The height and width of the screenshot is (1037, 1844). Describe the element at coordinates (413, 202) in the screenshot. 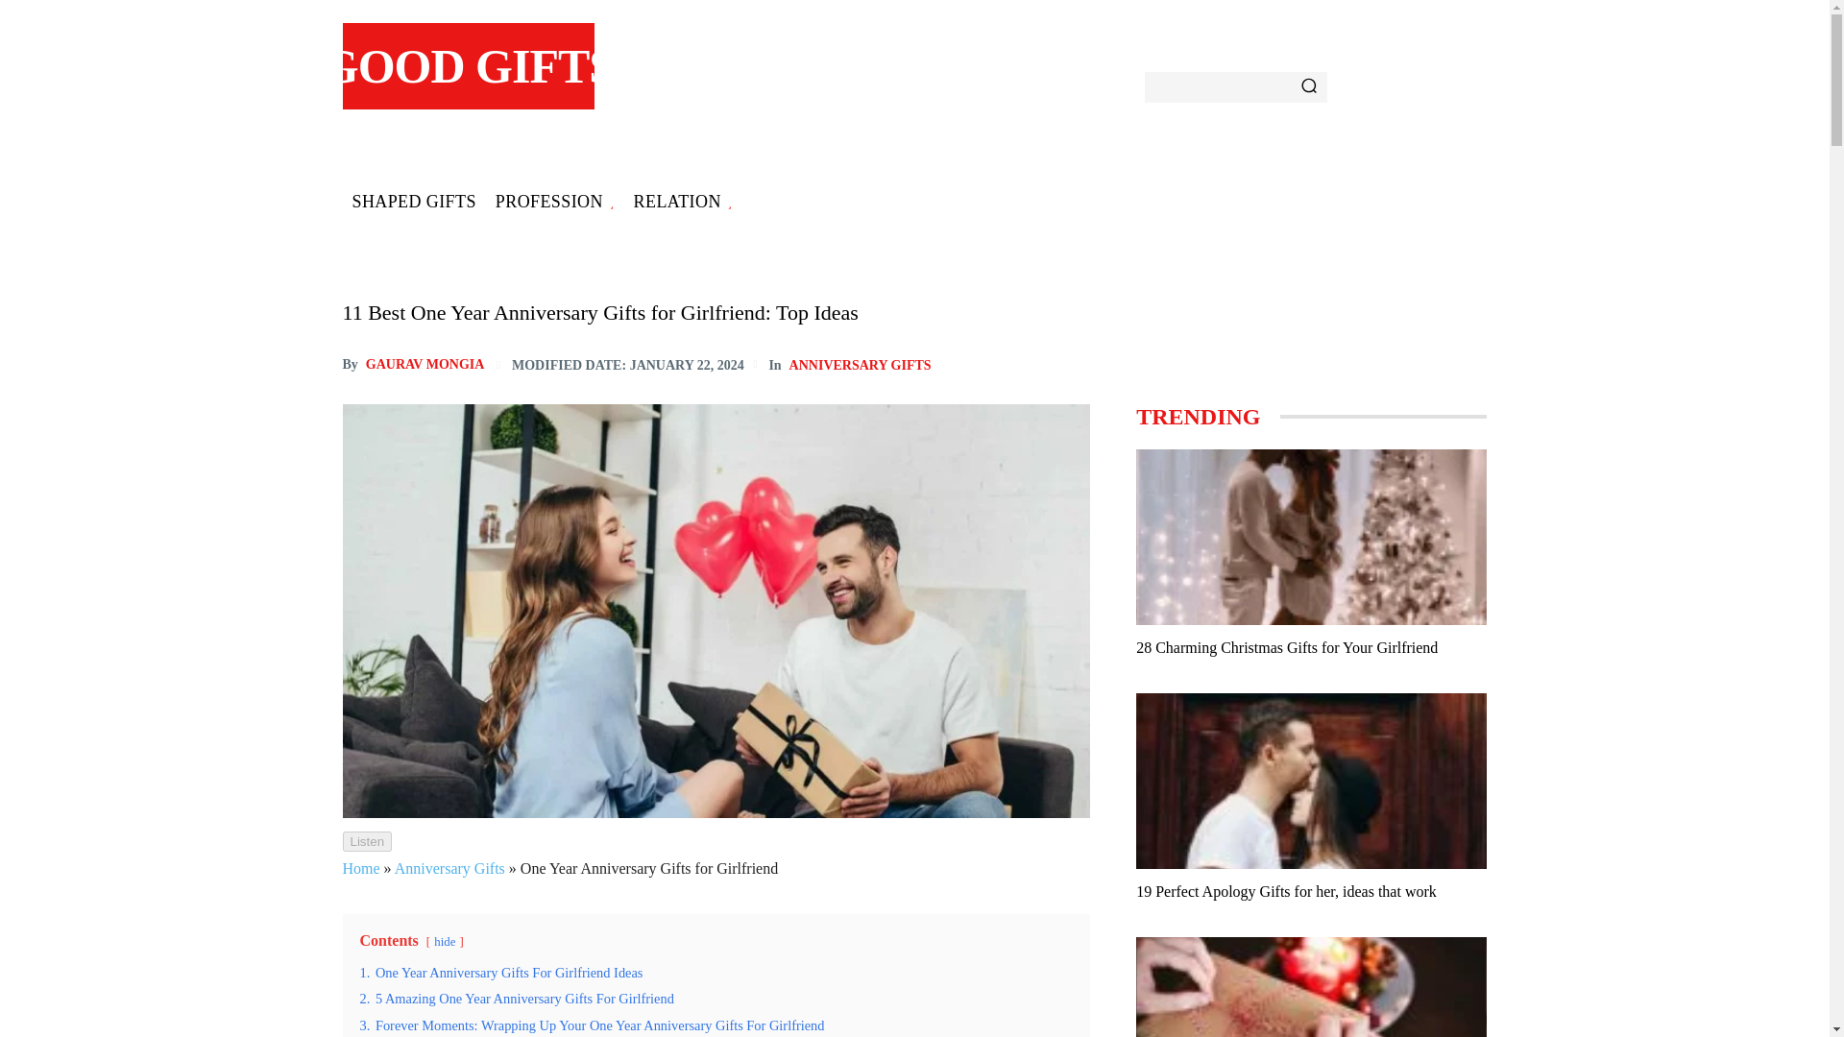

I see `SHAPED GIFTS` at that location.